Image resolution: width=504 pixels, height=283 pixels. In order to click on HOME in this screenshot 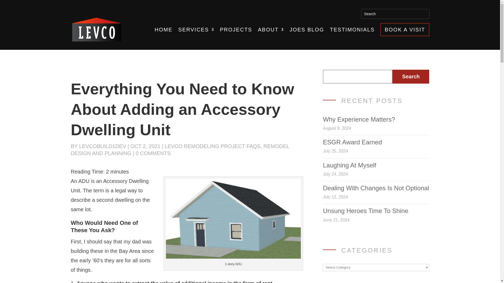, I will do `click(163, 29)`.